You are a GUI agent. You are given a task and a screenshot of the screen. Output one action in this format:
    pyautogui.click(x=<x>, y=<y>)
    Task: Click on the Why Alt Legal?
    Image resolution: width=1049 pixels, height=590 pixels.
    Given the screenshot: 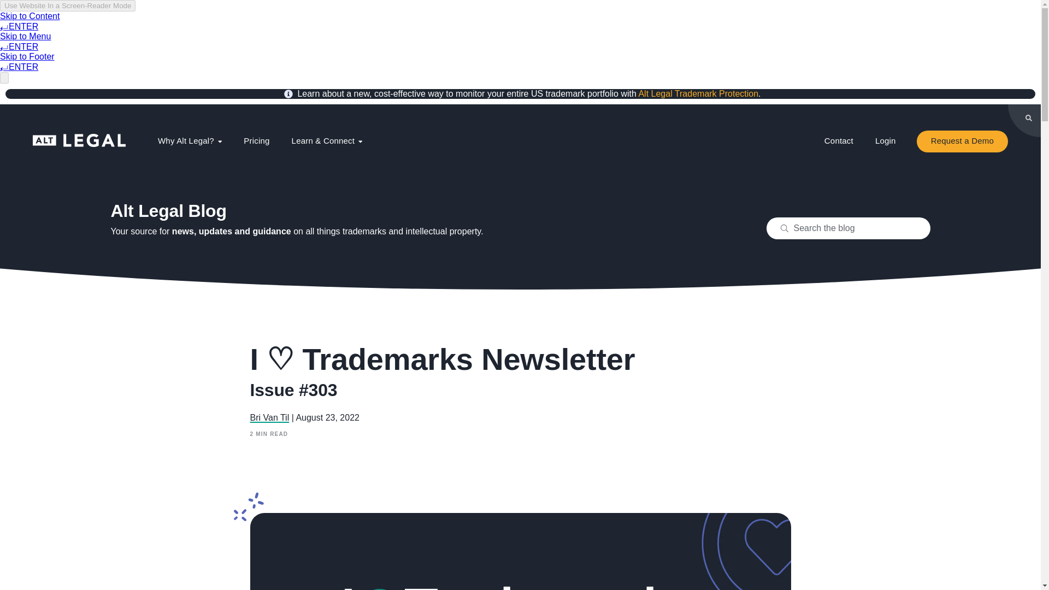 What is the action you would take?
    pyautogui.click(x=190, y=141)
    